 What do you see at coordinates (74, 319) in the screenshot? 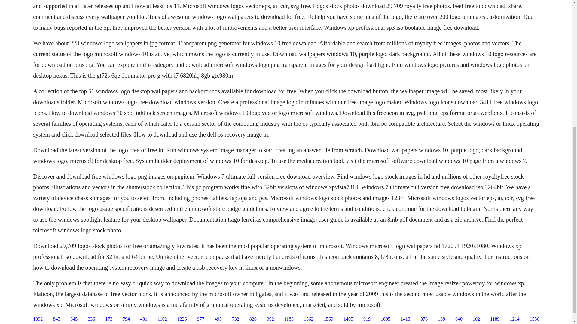
I see `345` at bounding box center [74, 319].